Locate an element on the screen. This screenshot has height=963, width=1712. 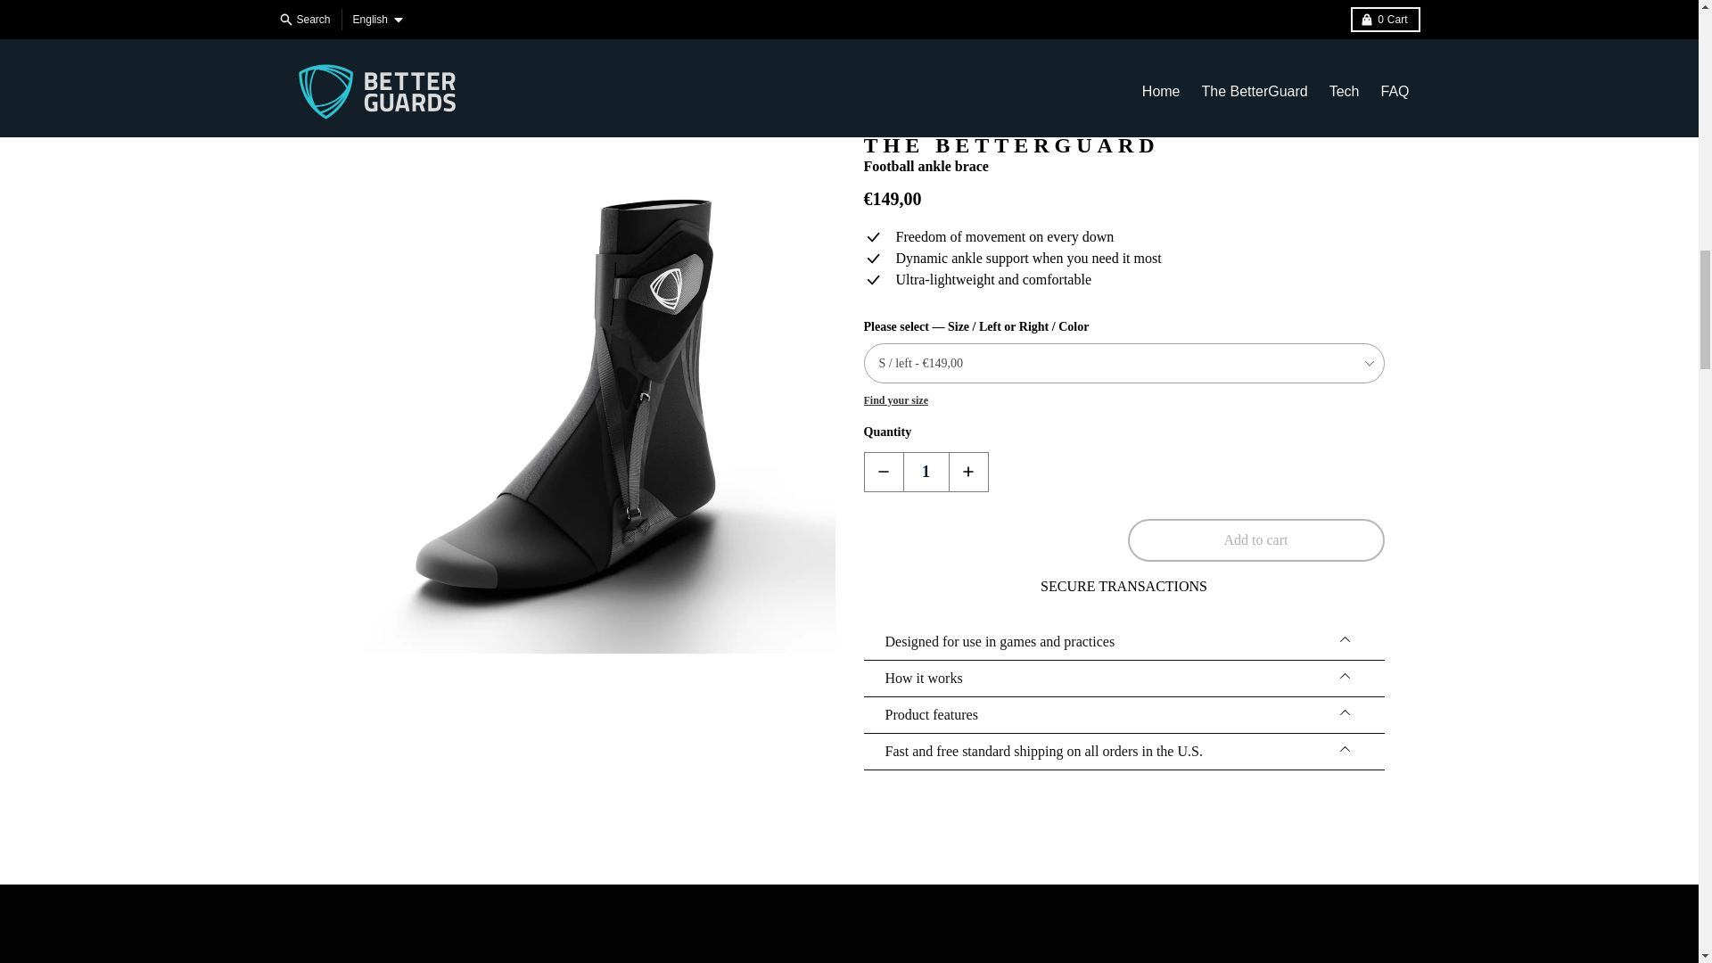
Increment is located at coordinates (968, 471).